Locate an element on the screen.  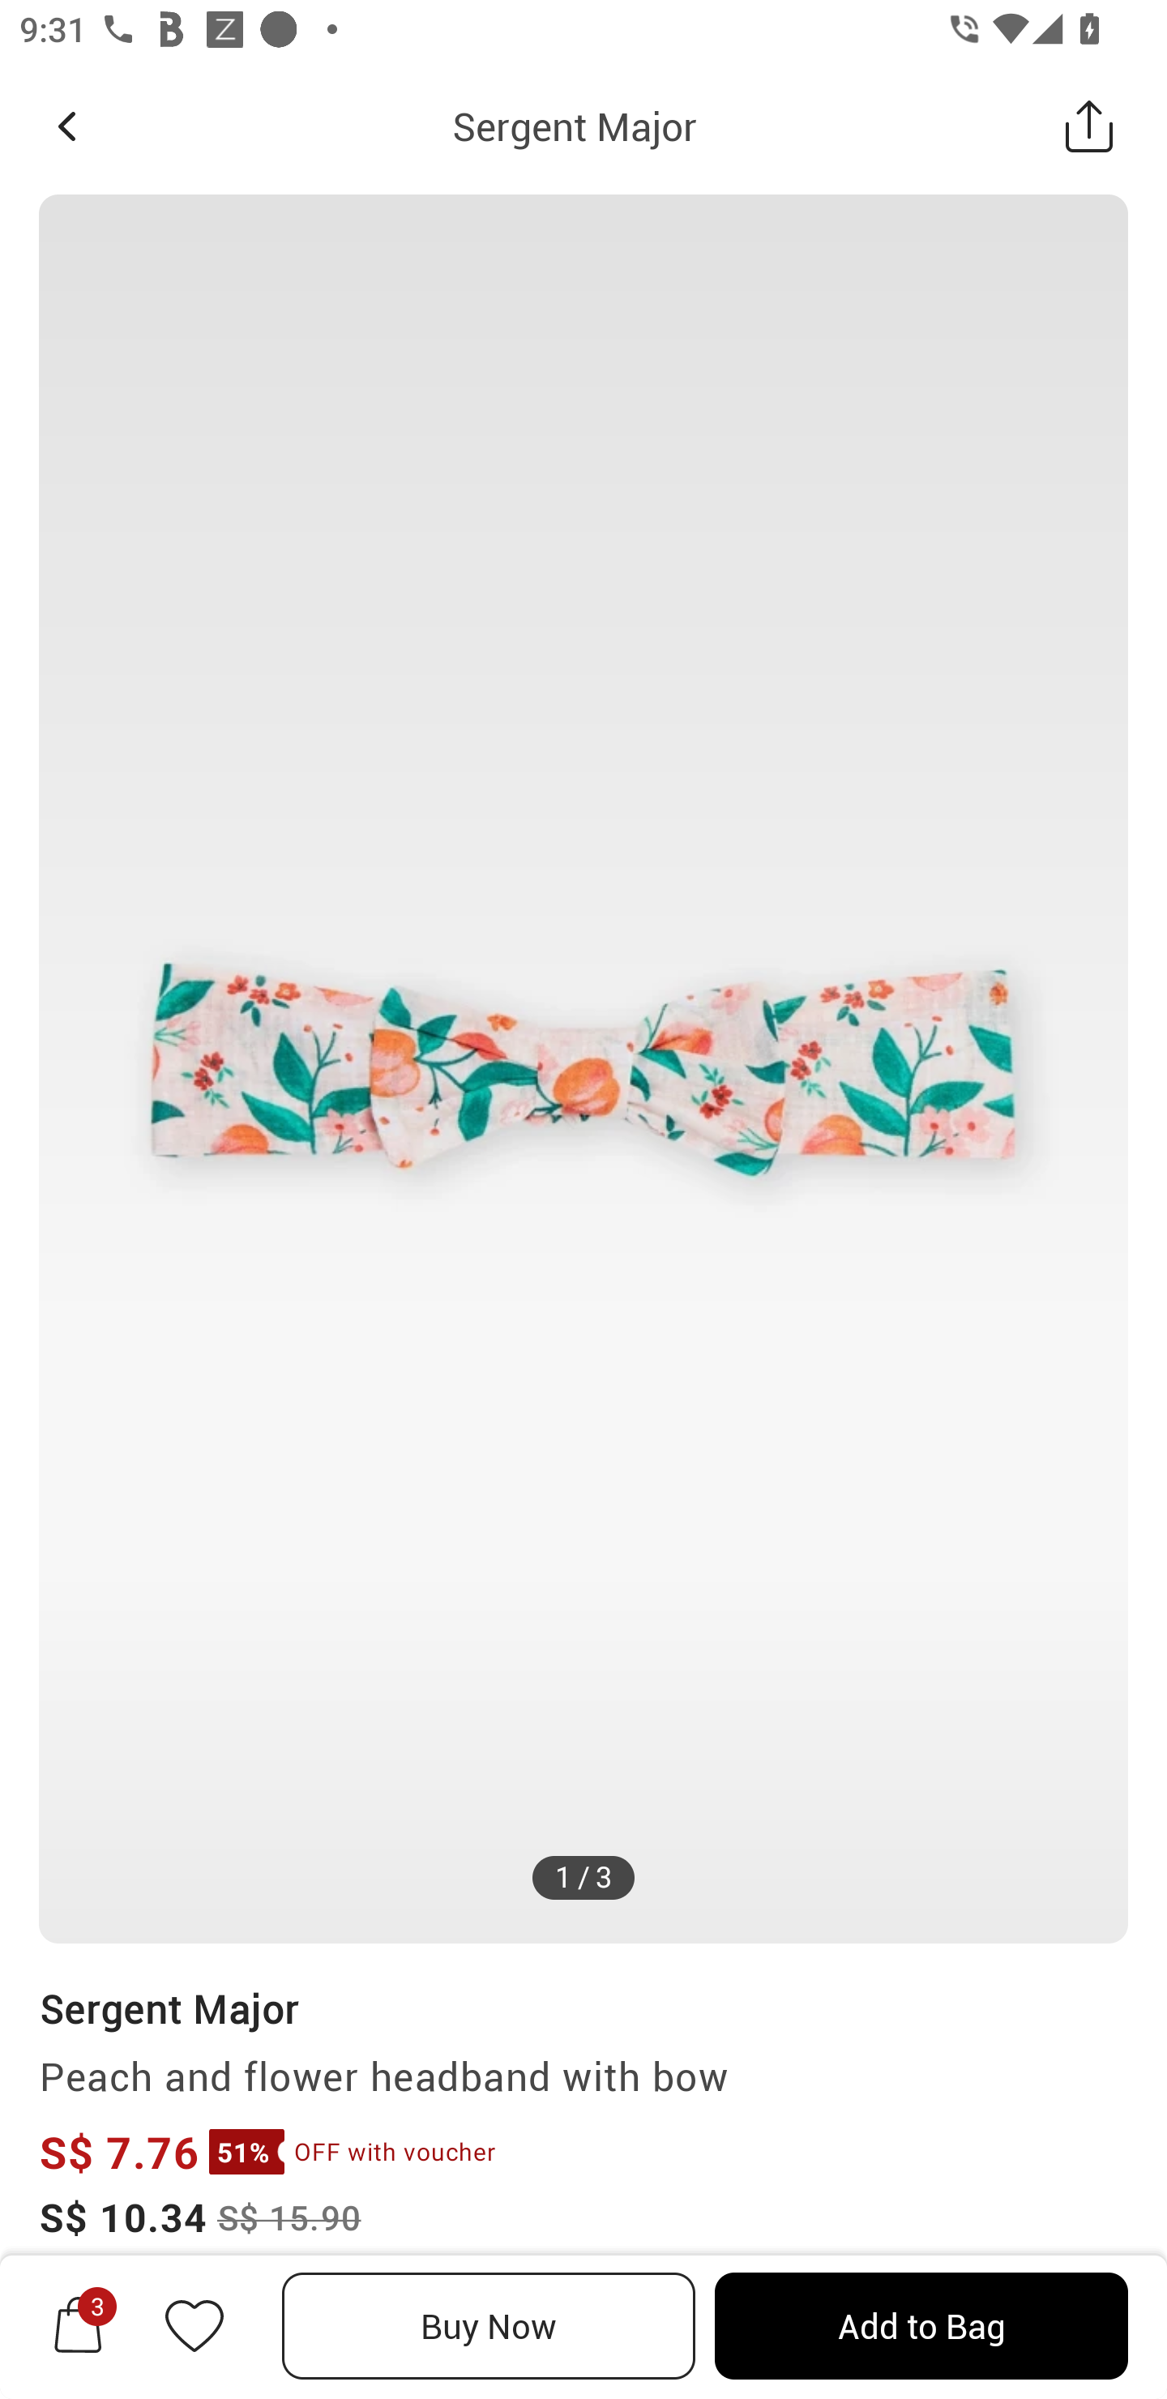
Add to Bag is located at coordinates (921, 2326).